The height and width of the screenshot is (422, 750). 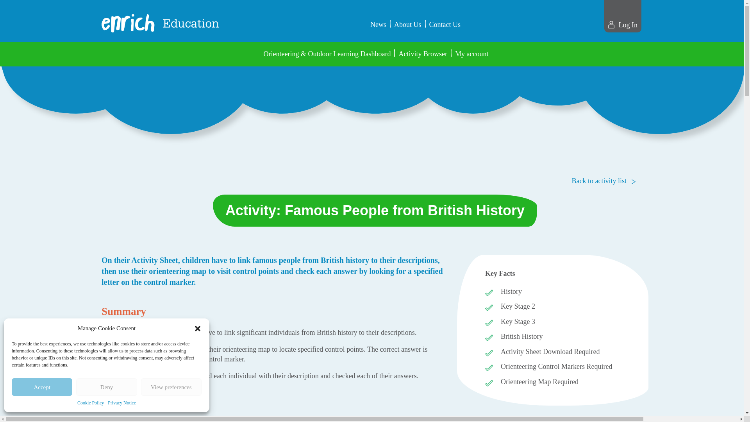 I want to click on News, so click(x=378, y=24).